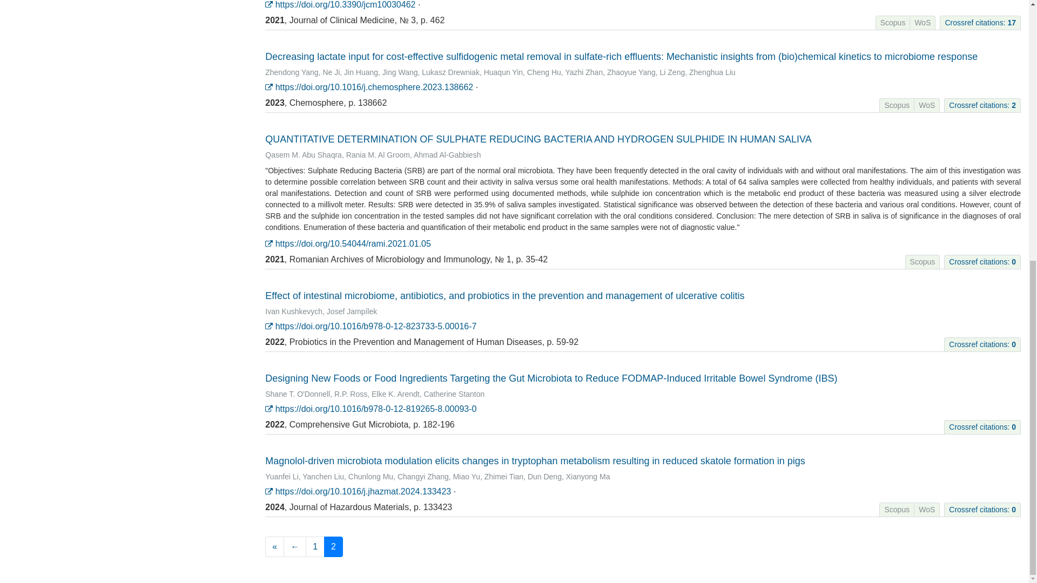 This screenshot has width=1037, height=583. What do you see at coordinates (982, 510) in the screenshot?
I see `Crossref citations: 0` at bounding box center [982, 510].